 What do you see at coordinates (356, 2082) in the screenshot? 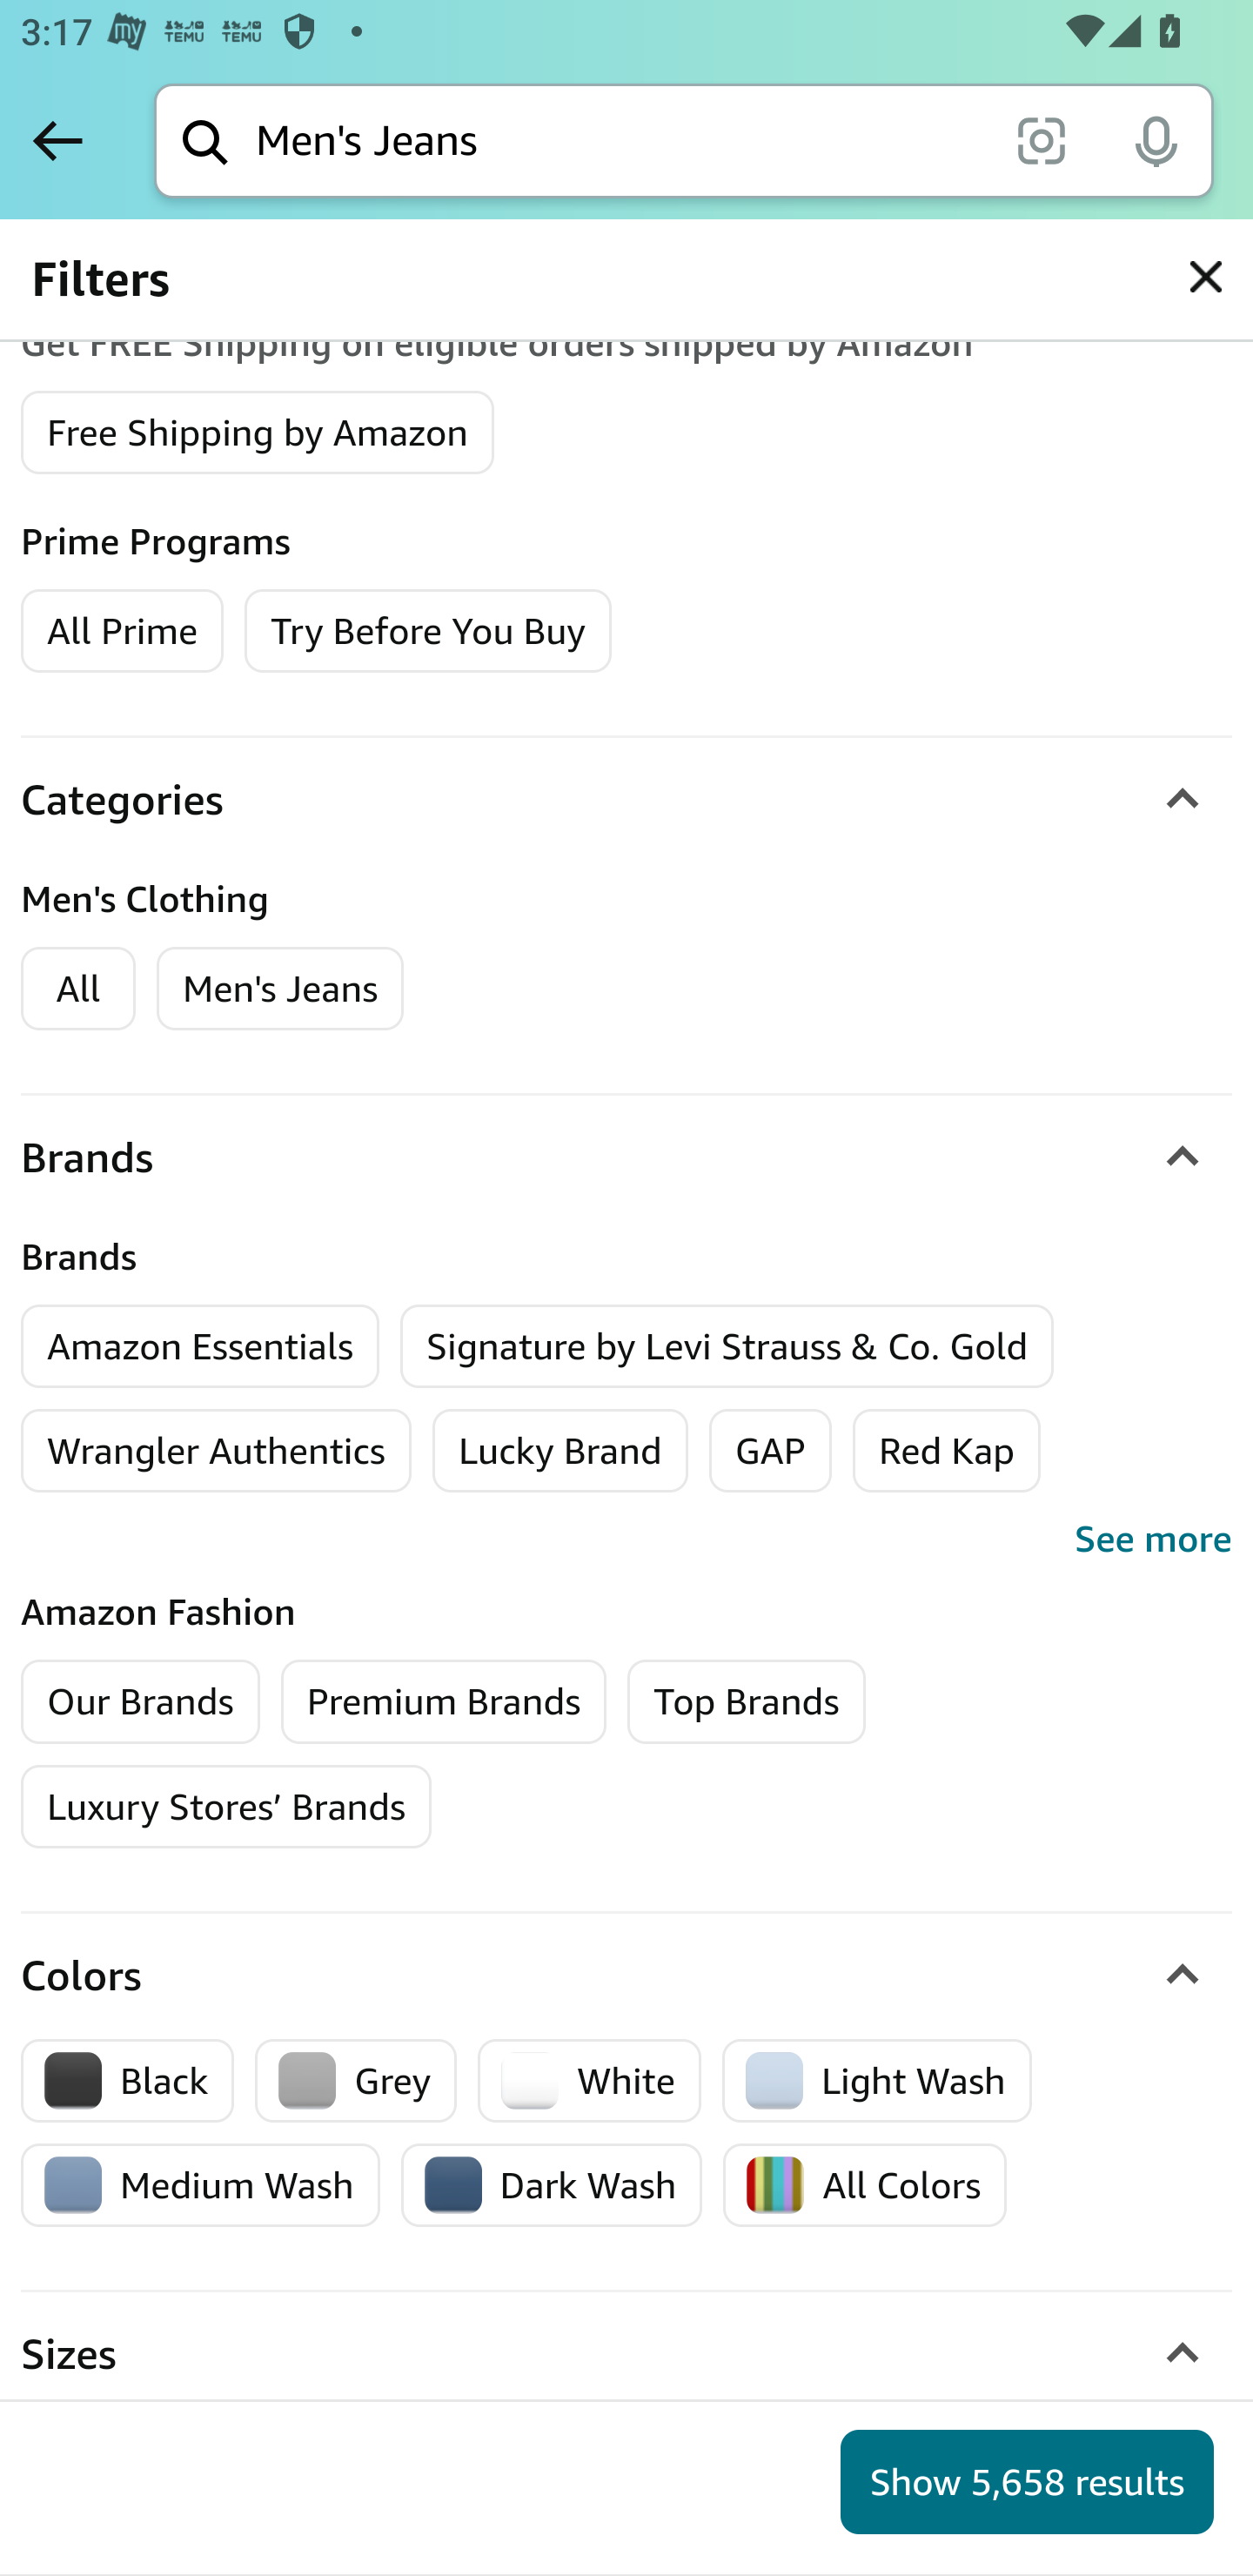
I see `Grey Grey Grey Grey` at bounding box center [356, 2082].